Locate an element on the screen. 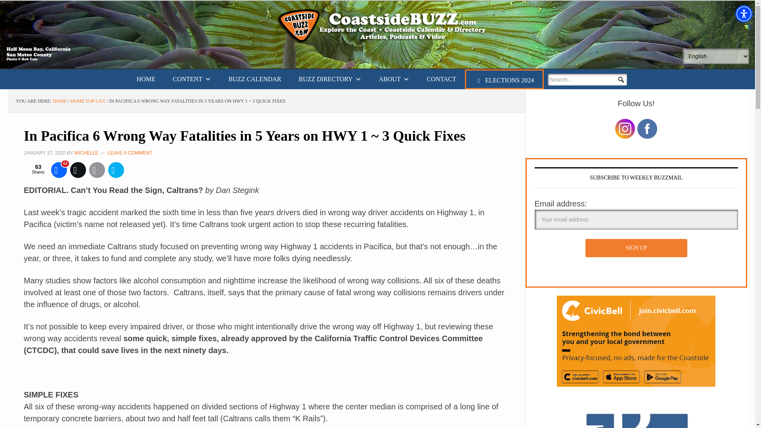  Email This is located at coordinates (97, 170).